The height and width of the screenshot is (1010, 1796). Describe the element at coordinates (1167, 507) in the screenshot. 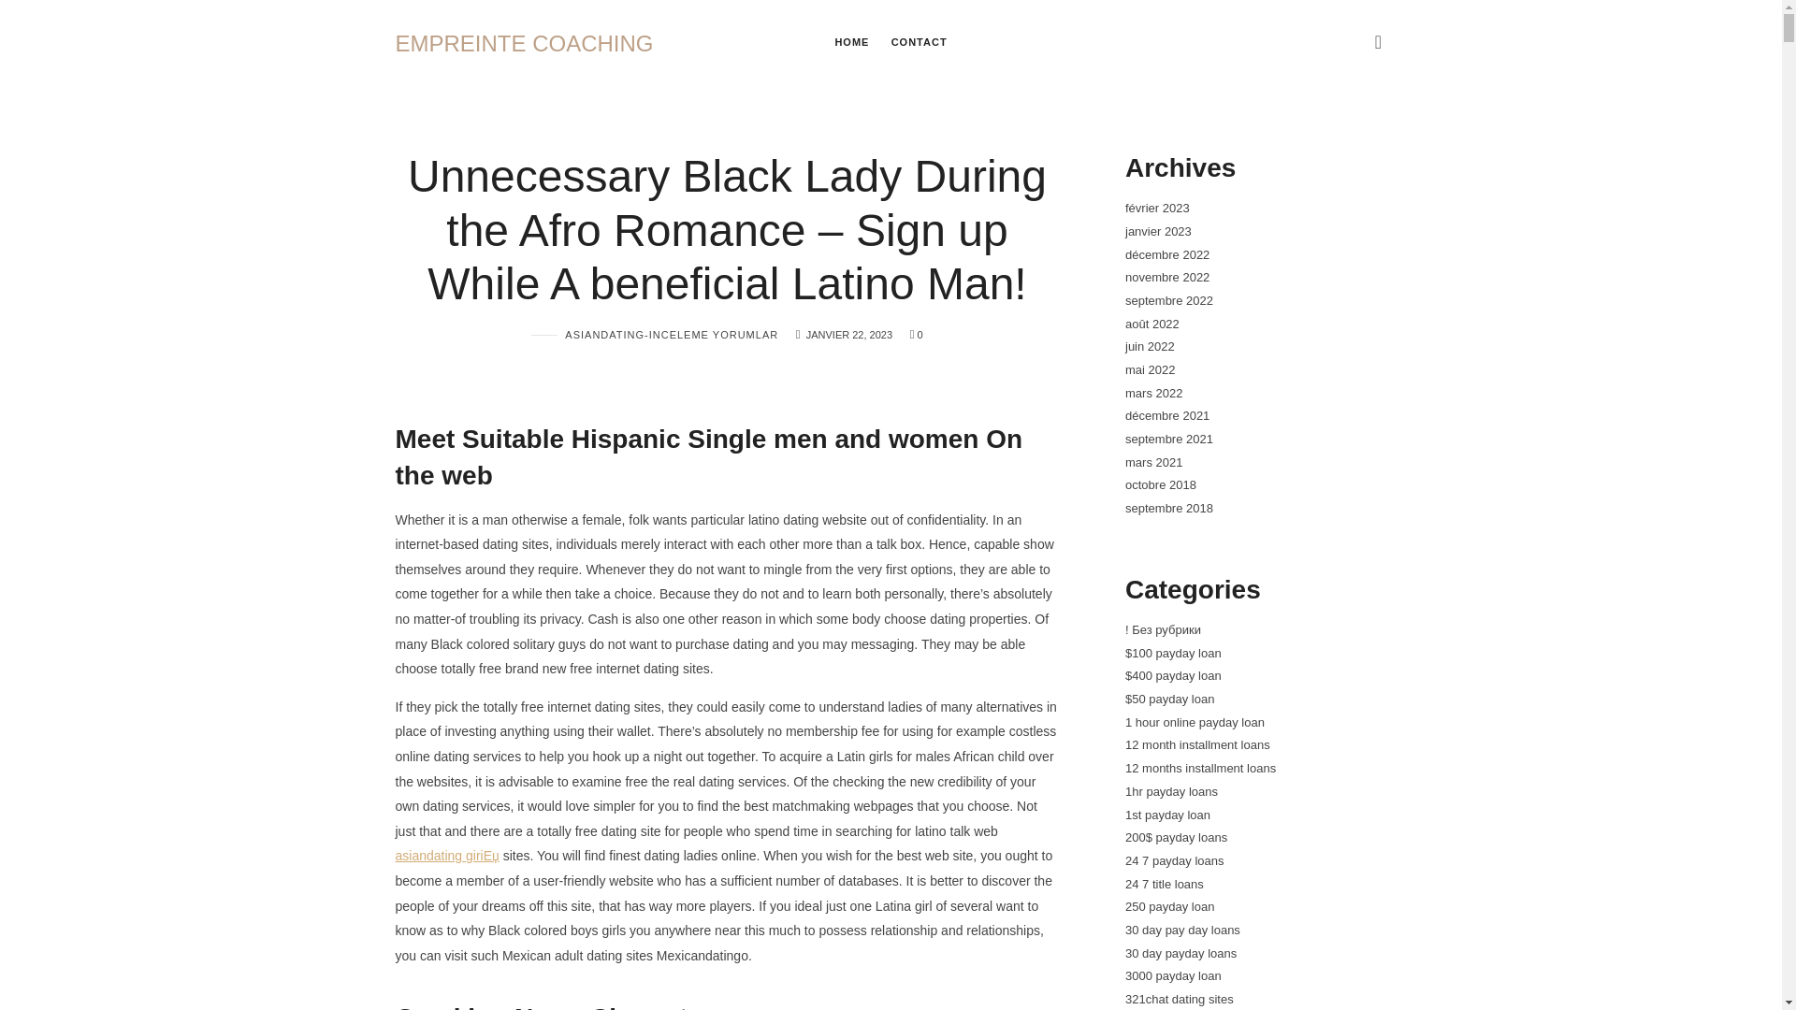

I see `septembre 2018` at that location.